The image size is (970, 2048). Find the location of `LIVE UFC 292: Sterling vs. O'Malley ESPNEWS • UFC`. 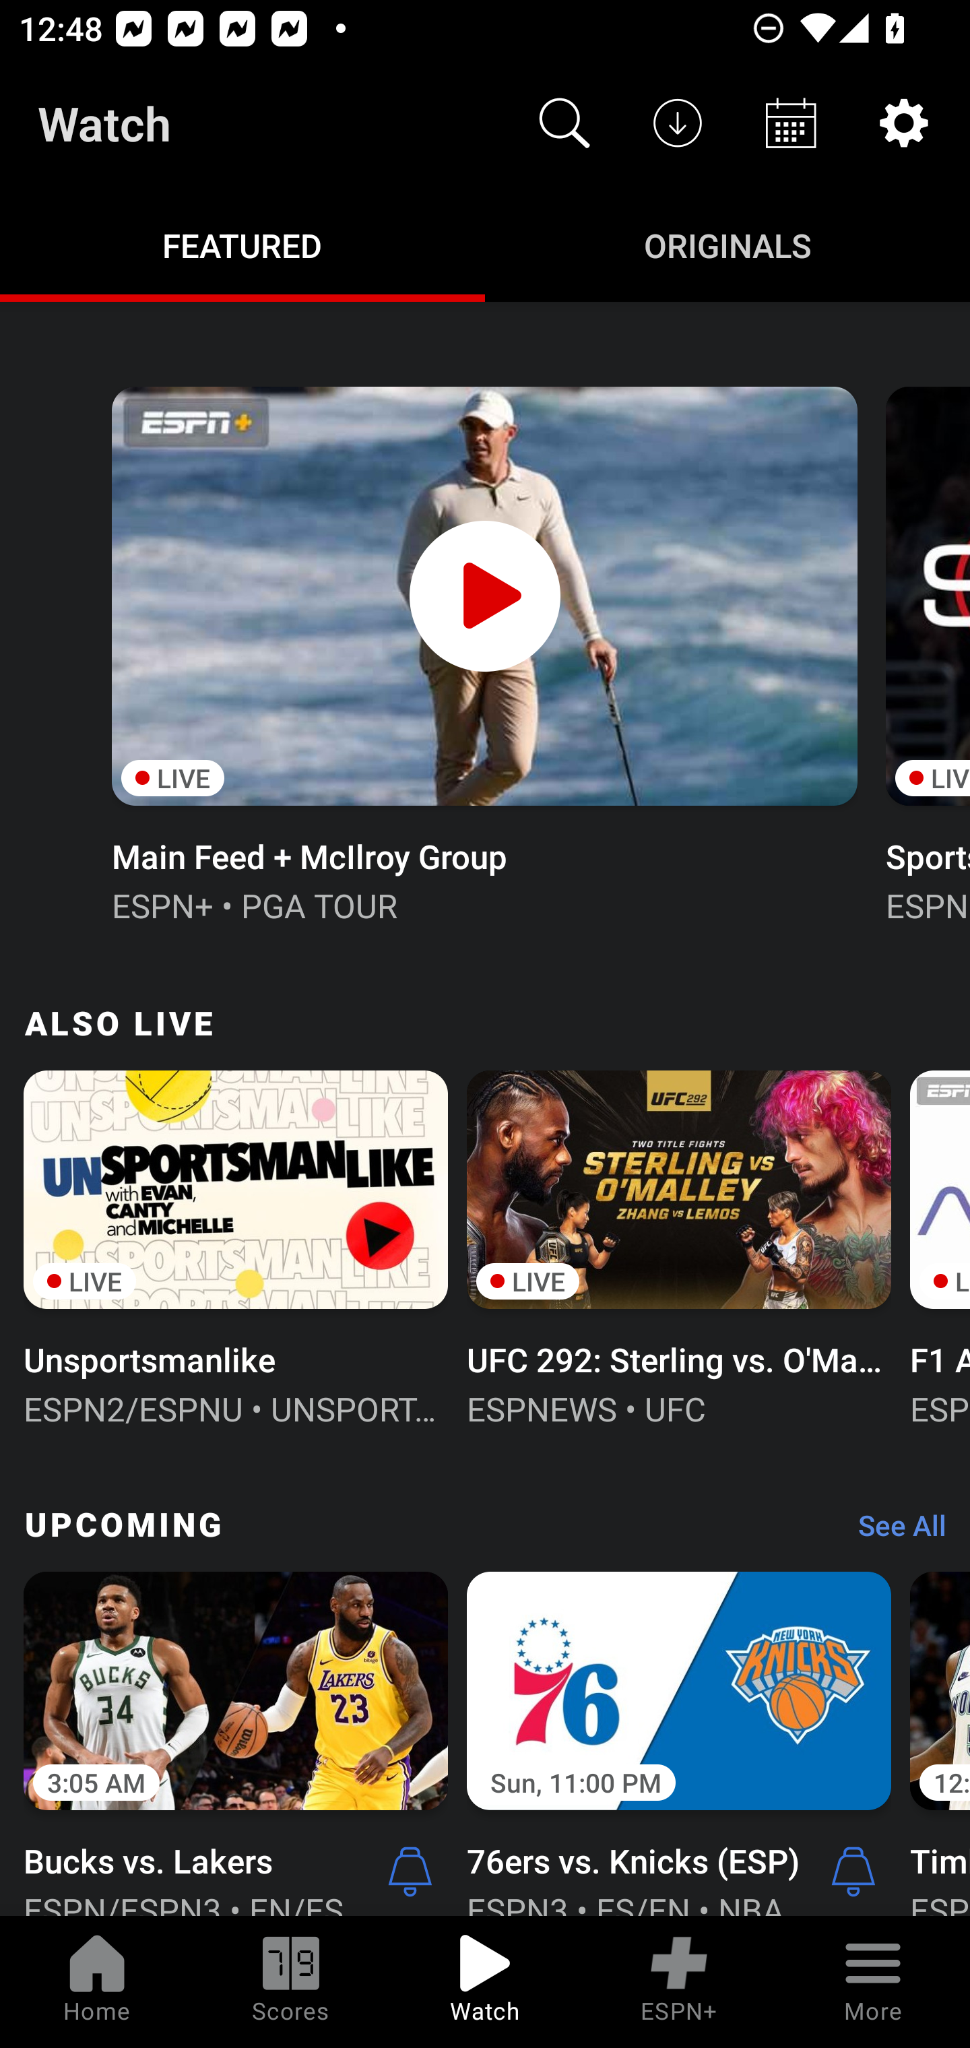

LIVE UFC 292: Sterling vs. O'Malley ESPNEWS • UFC is located at coordinates (679, 1246).